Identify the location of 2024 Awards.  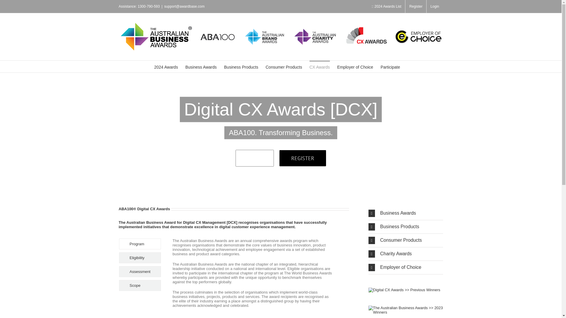
(166, 67).